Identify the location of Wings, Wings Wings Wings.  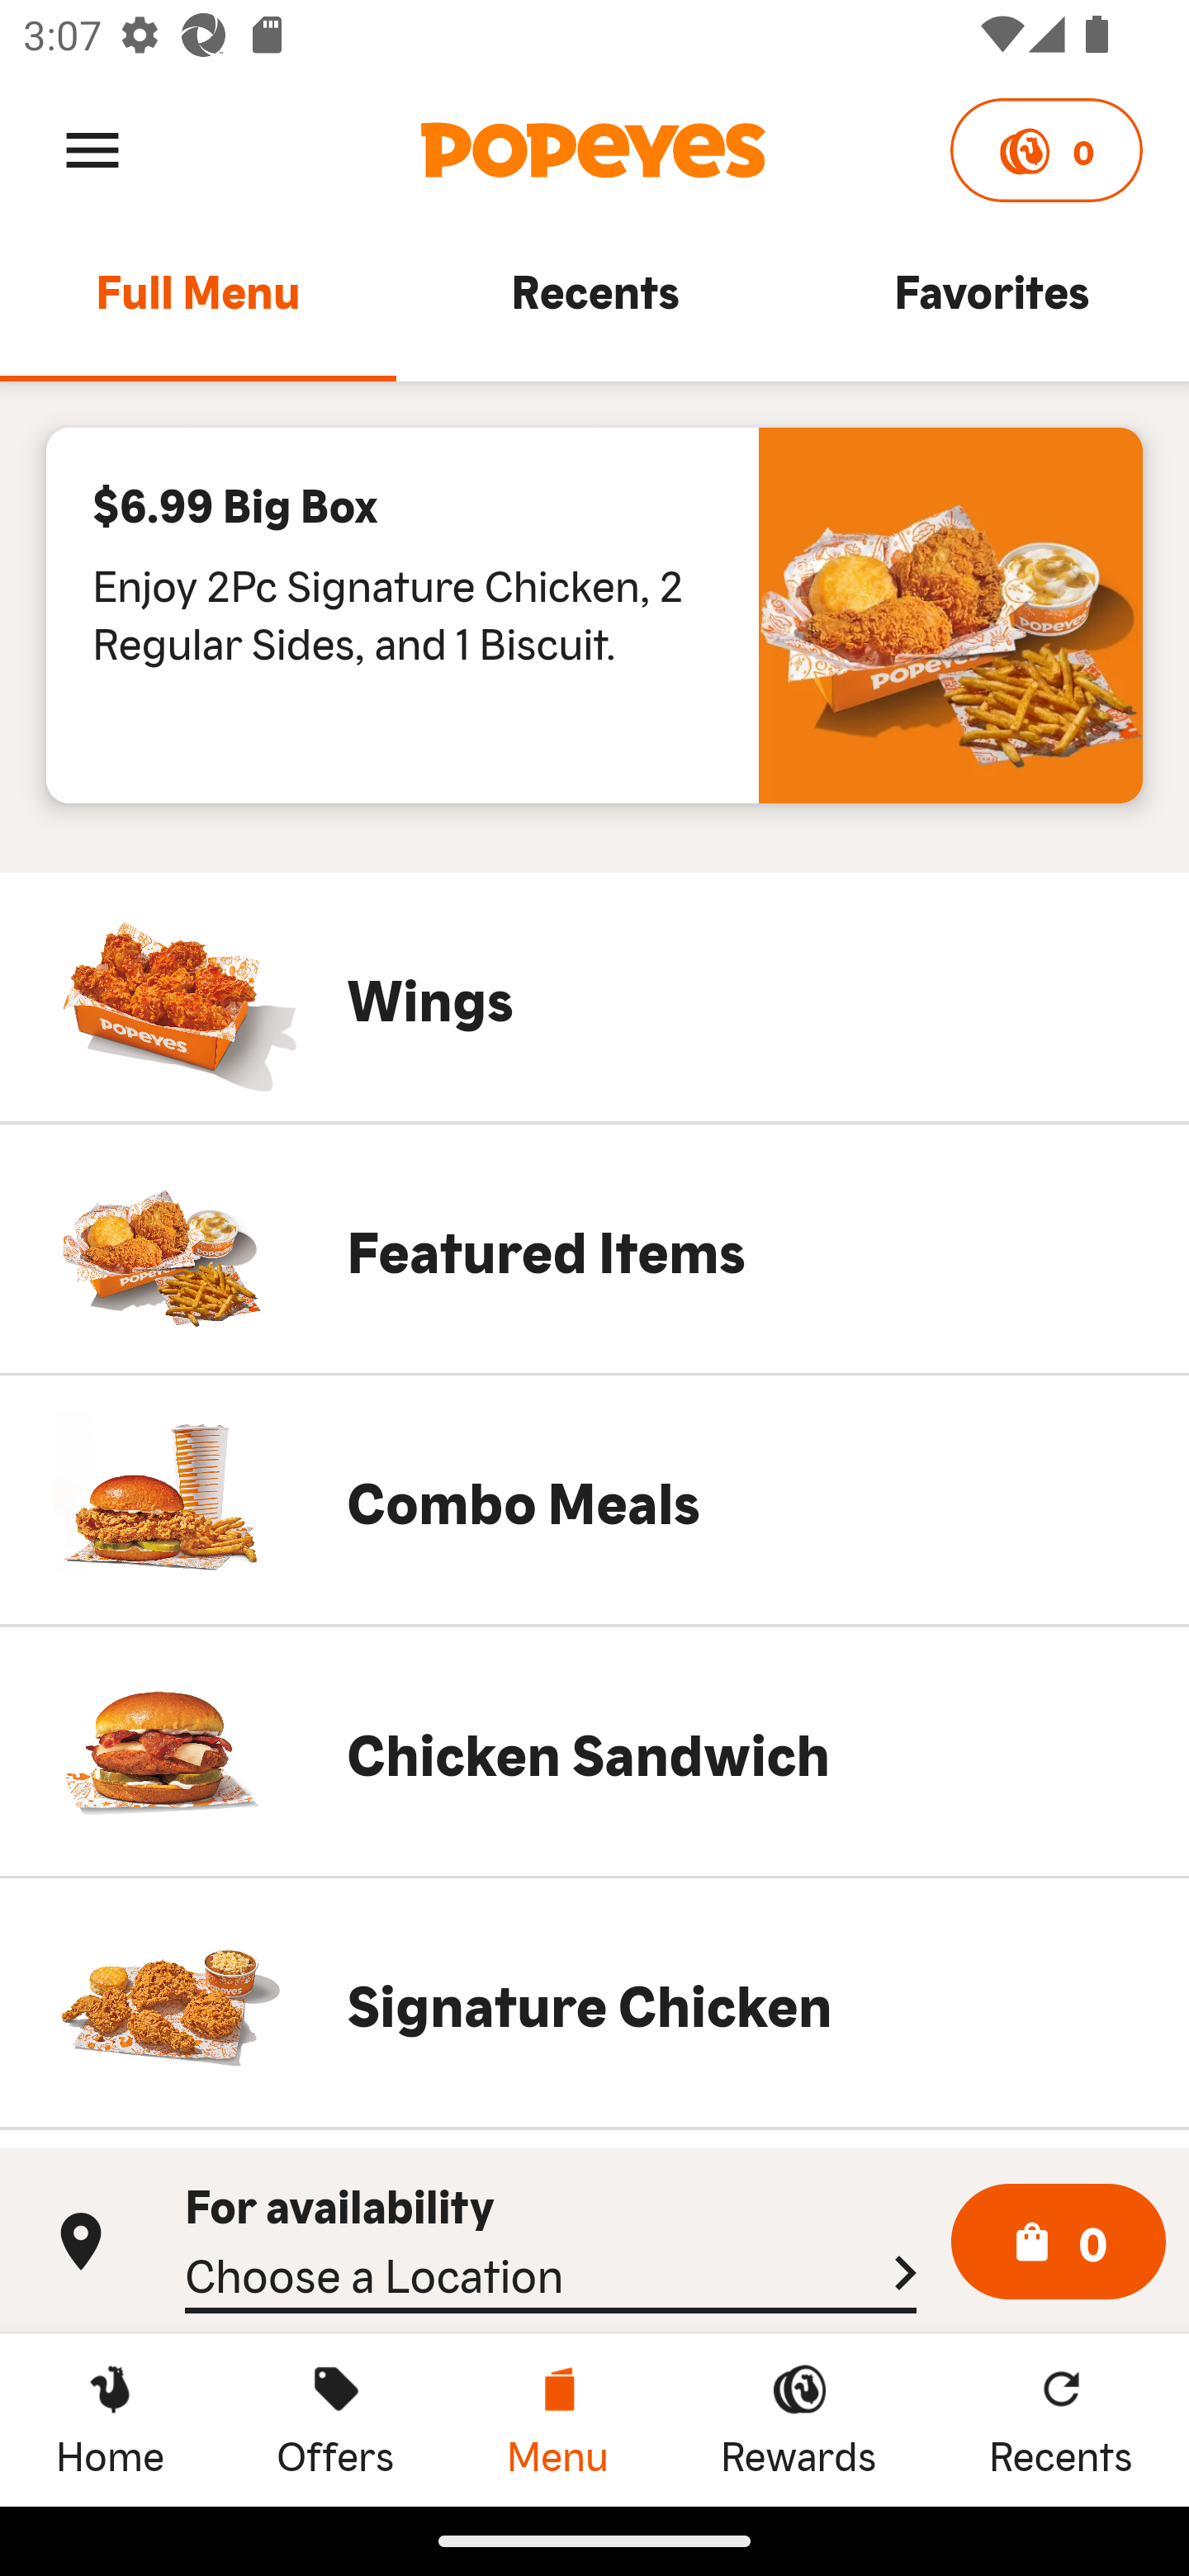
(594, 997).